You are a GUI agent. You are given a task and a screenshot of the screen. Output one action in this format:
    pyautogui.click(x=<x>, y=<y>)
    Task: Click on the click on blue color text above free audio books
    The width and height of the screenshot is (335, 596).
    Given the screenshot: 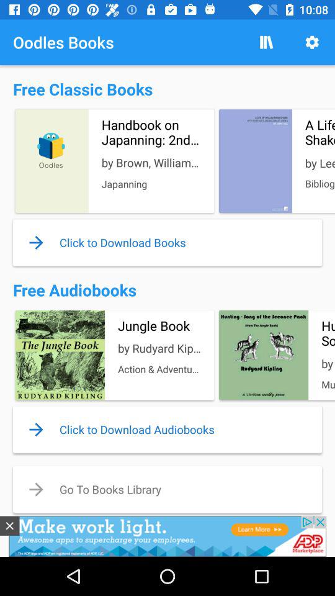 What is the action you would take?
    pyautogui.click(x=167, y=243)
    